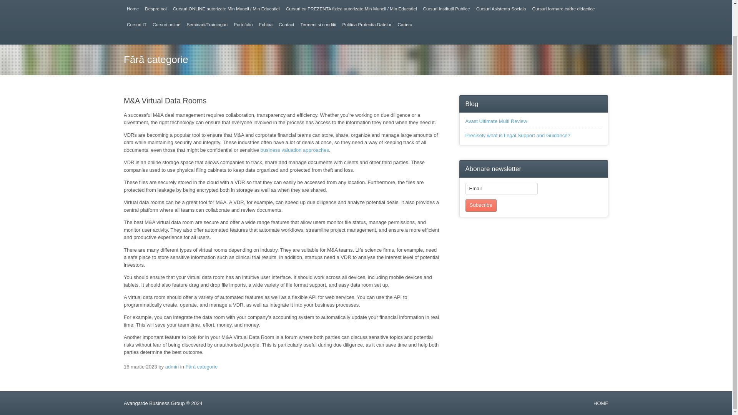  What do you see at coordinates (172, 367) in the screenshot?
I see `admin` at bounding box center [172, 367].